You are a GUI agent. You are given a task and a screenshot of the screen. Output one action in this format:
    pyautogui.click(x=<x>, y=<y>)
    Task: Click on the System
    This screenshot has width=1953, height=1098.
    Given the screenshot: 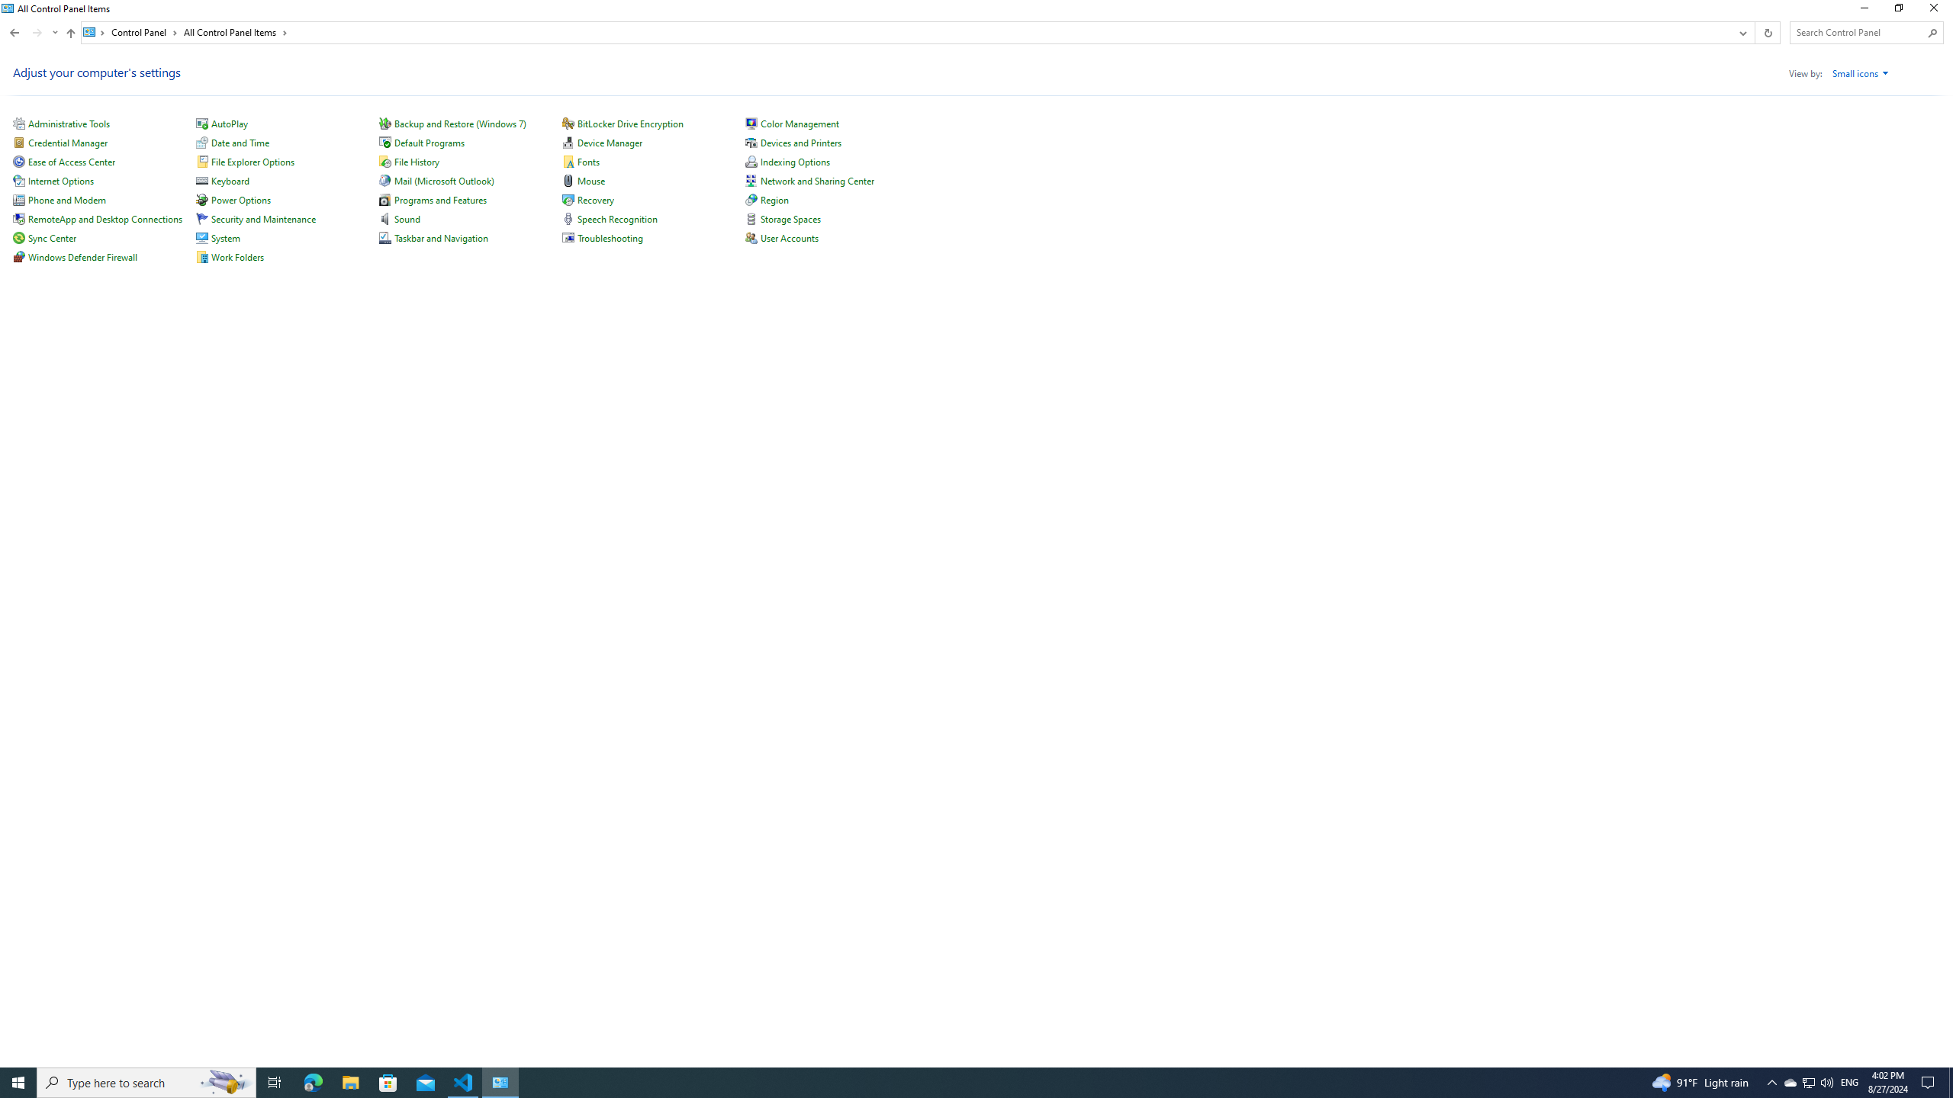 What is the action you would take?
    pyautogui.click(x=9, y=8)
    